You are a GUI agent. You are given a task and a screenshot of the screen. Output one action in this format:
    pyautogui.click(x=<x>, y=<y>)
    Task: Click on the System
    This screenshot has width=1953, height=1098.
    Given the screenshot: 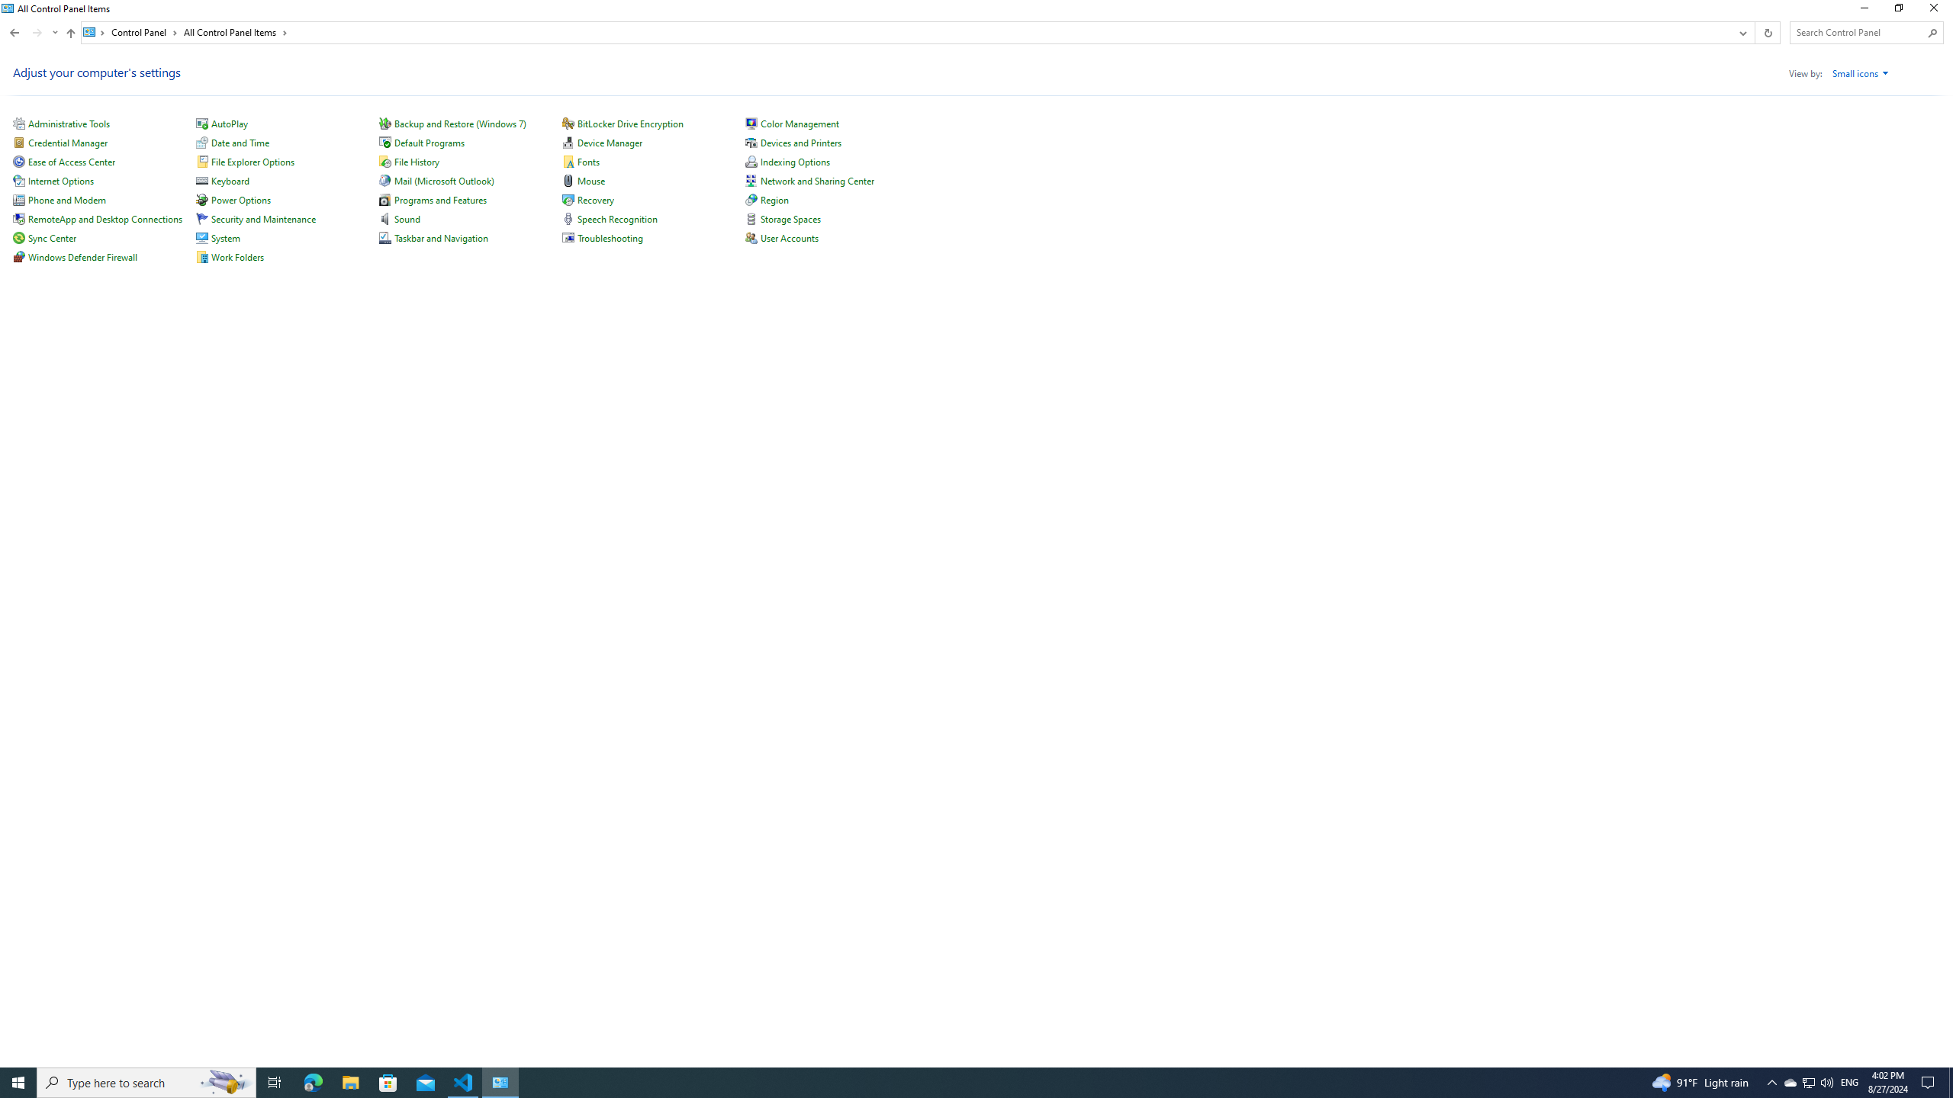 What is the action you would take?
    pyautogui.click(x=9, y=8)
    